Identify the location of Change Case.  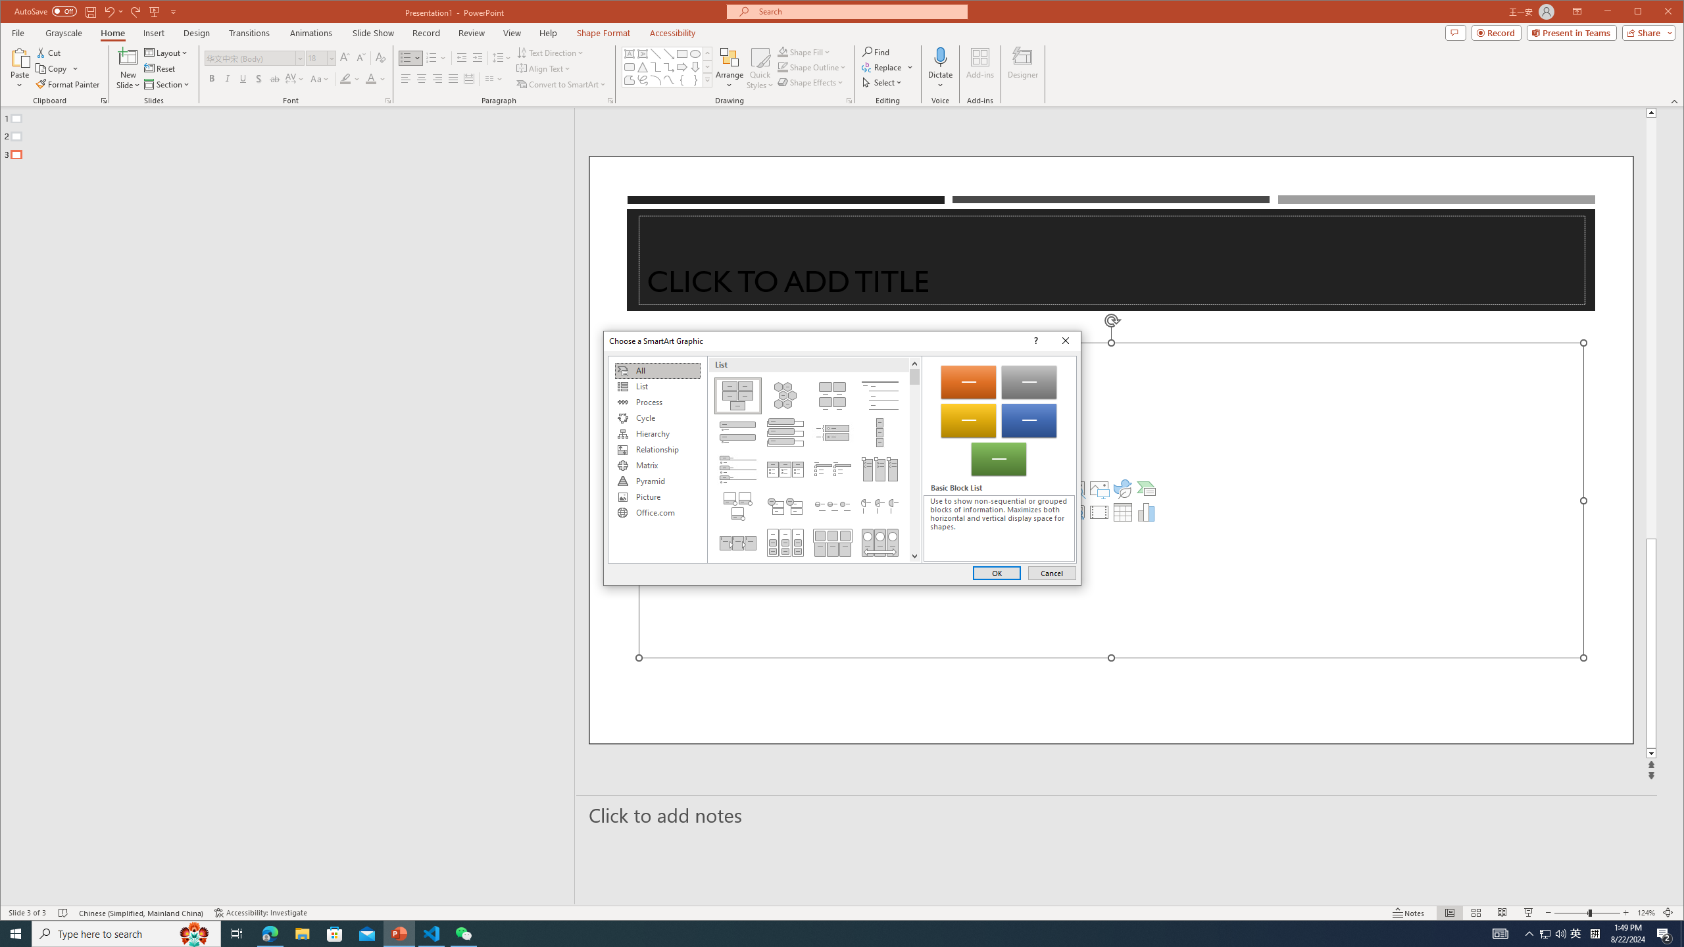
(320, 79).